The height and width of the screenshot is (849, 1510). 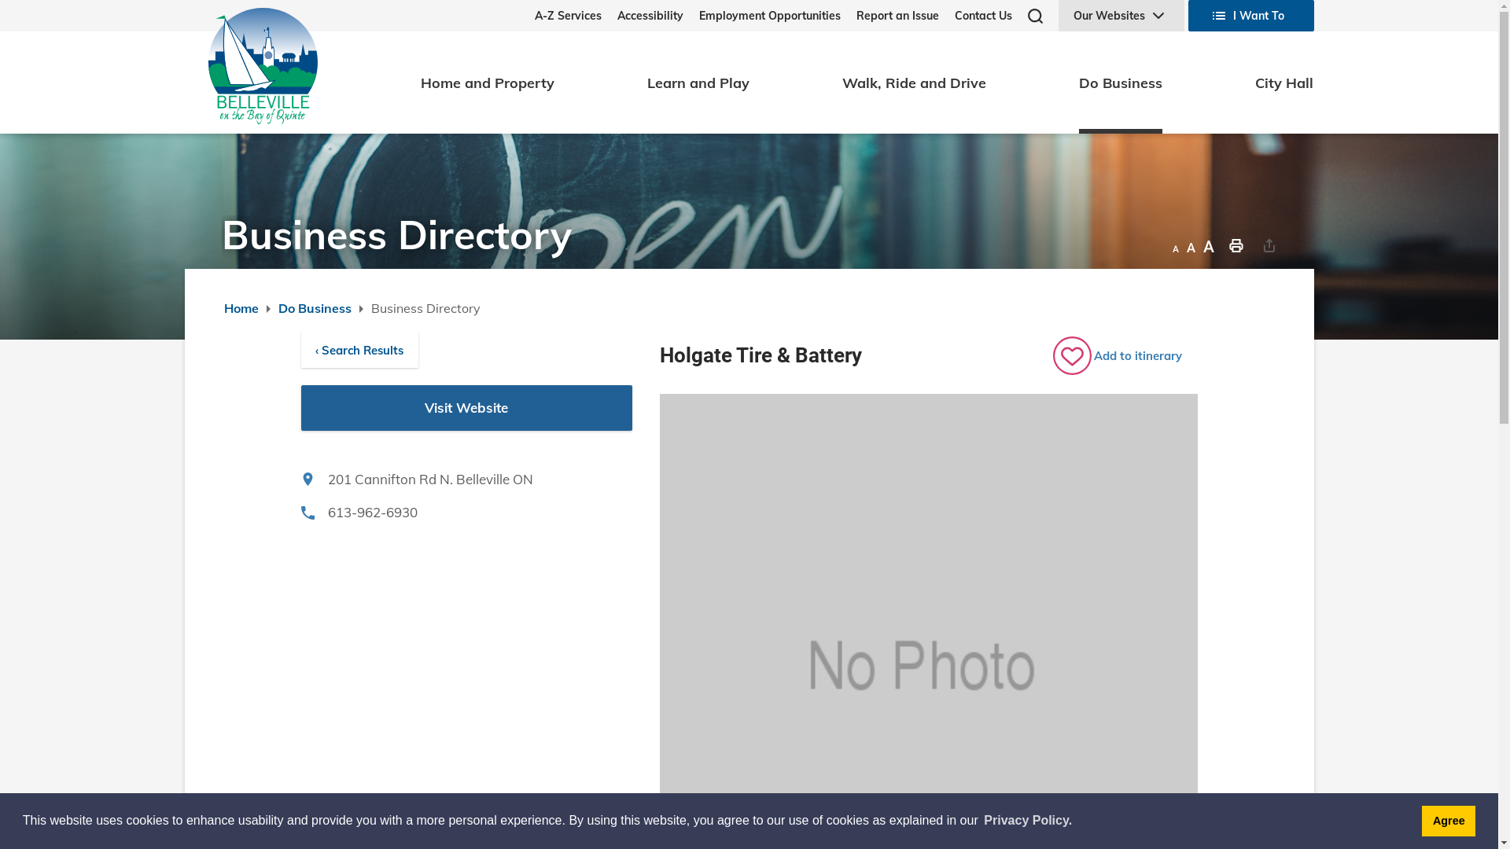 I want to click on Skip to Content, so click(x=0, y=0).